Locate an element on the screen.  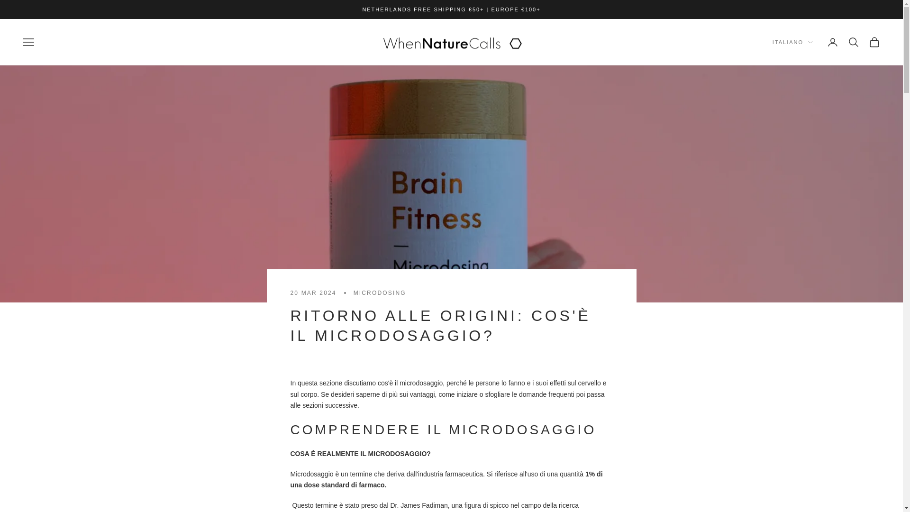
Apri il menu di navigazione is located at coordinates (28, 42).